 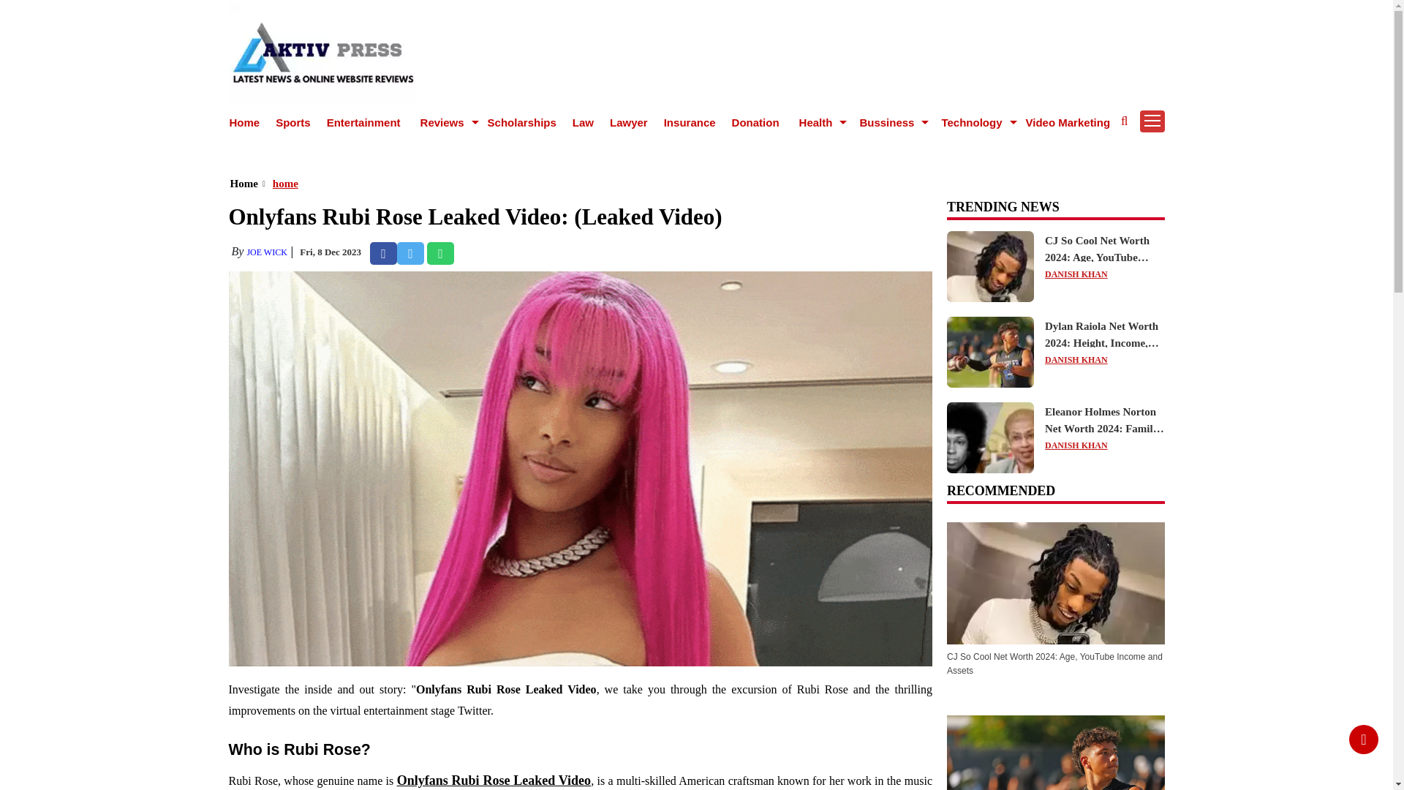 I want to click on Donation, so click(x=755, y=122).